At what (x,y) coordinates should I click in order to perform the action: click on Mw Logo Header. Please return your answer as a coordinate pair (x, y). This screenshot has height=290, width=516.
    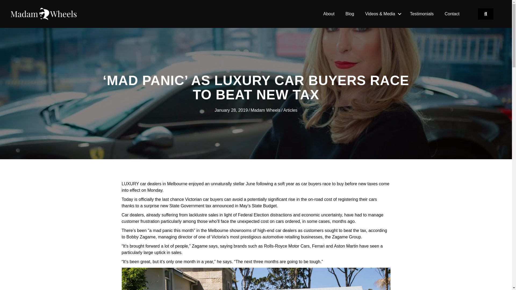
    Looking at the image, I should click on (44, 14).